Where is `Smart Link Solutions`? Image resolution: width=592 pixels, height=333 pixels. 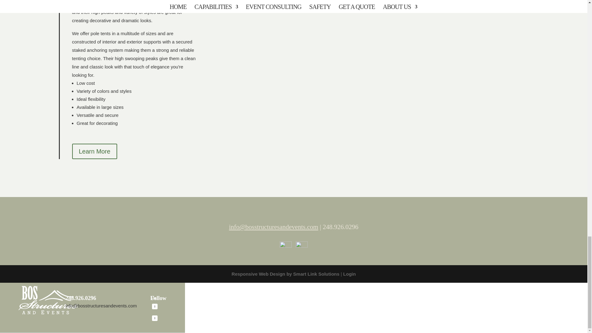 Smart Link Solutions is located at coordinates (285, 274).